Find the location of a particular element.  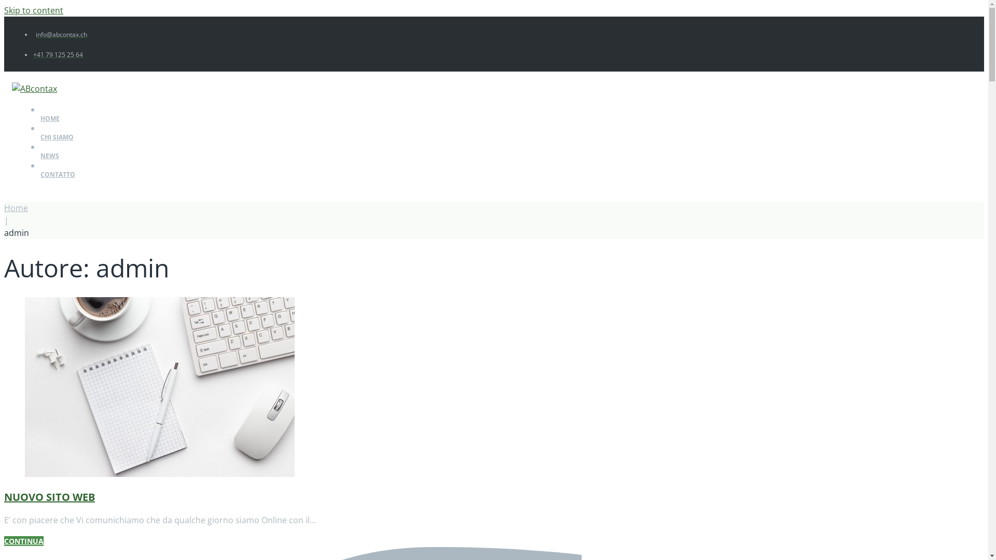

Skip to content is located at coordinates (34, 10).